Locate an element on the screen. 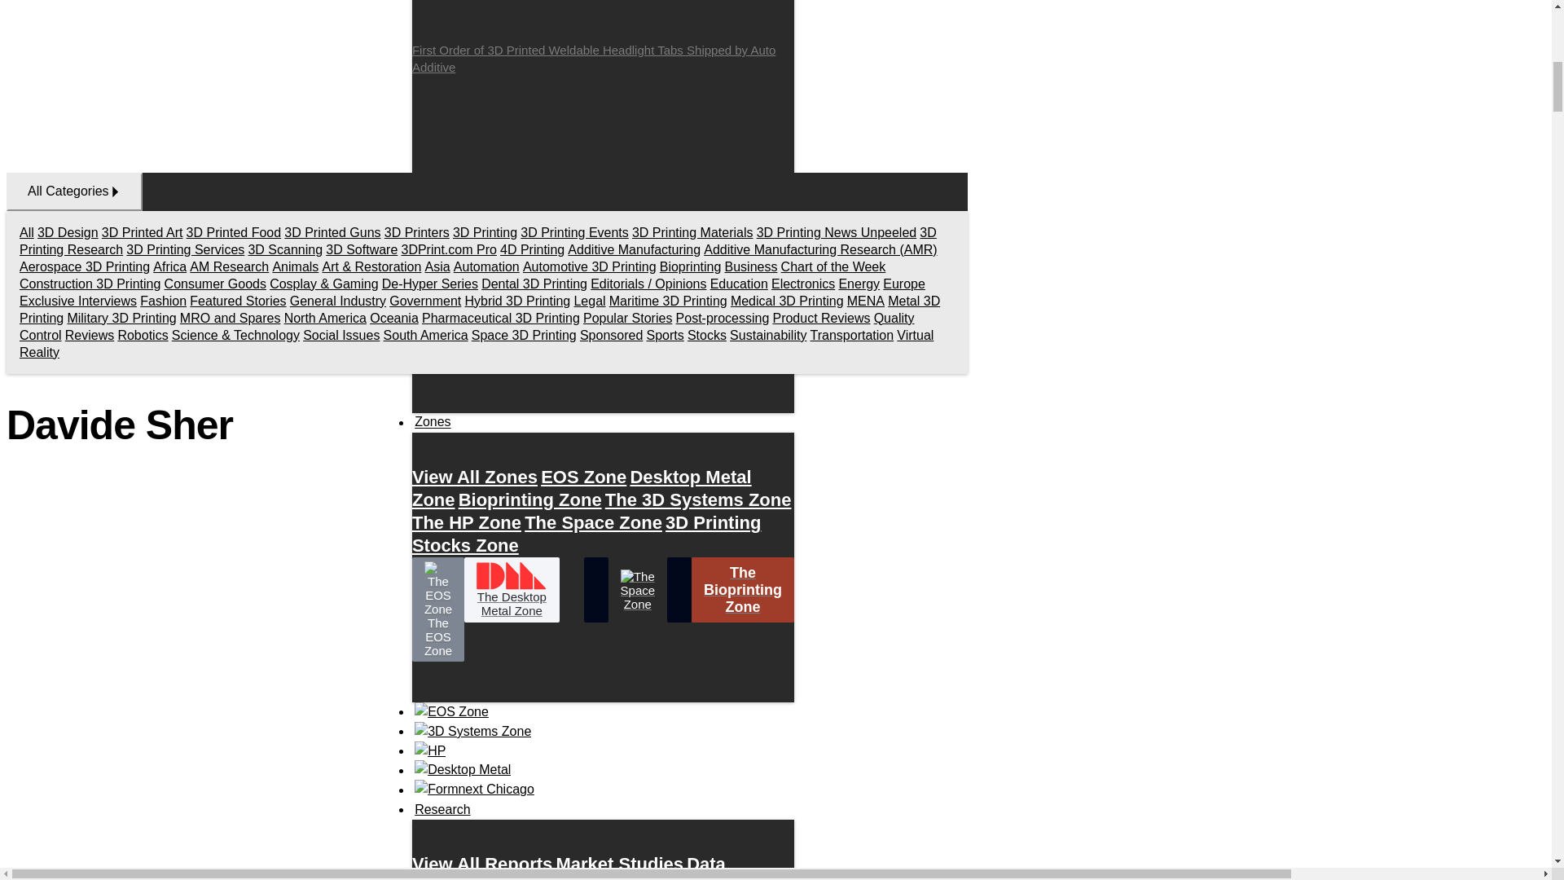  The Desktop Metal Zone is located at coordinates (512, 589).